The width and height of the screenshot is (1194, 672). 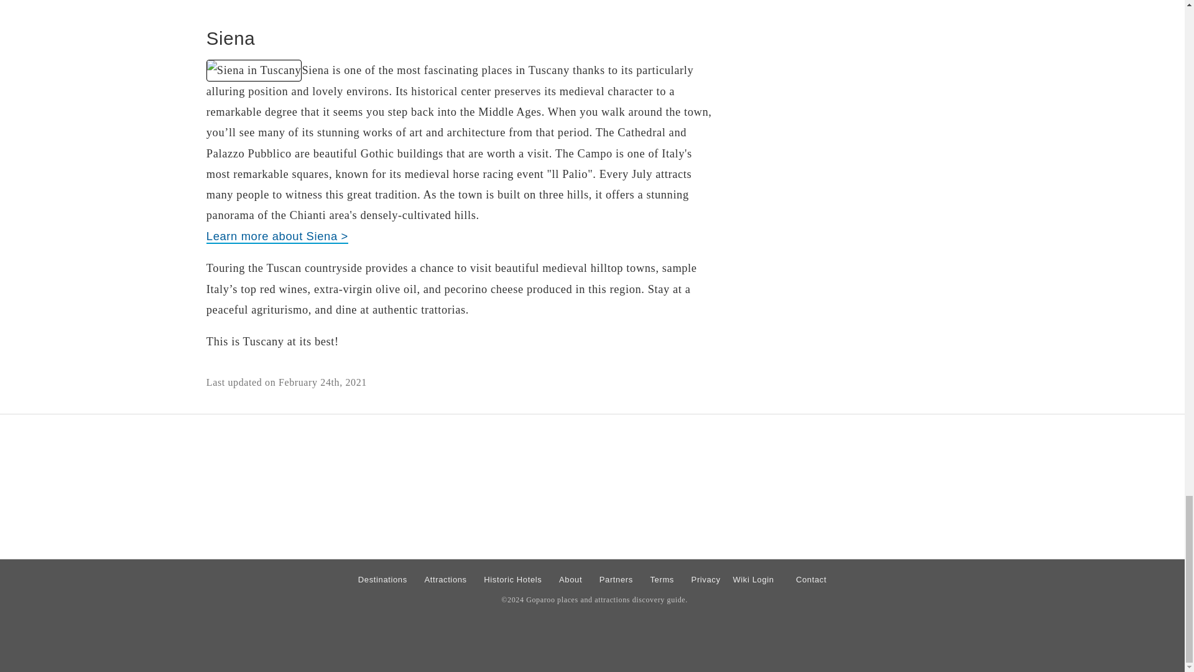 I want to click on Destinations, so click(x=382, y=579).